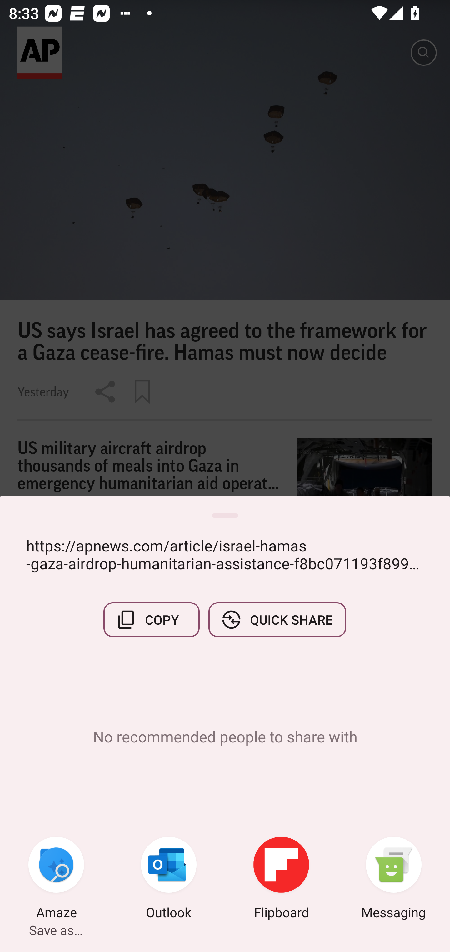  Describe the element at coordinates (394, 879) in the screenshot. I see `Messaging` at that location.